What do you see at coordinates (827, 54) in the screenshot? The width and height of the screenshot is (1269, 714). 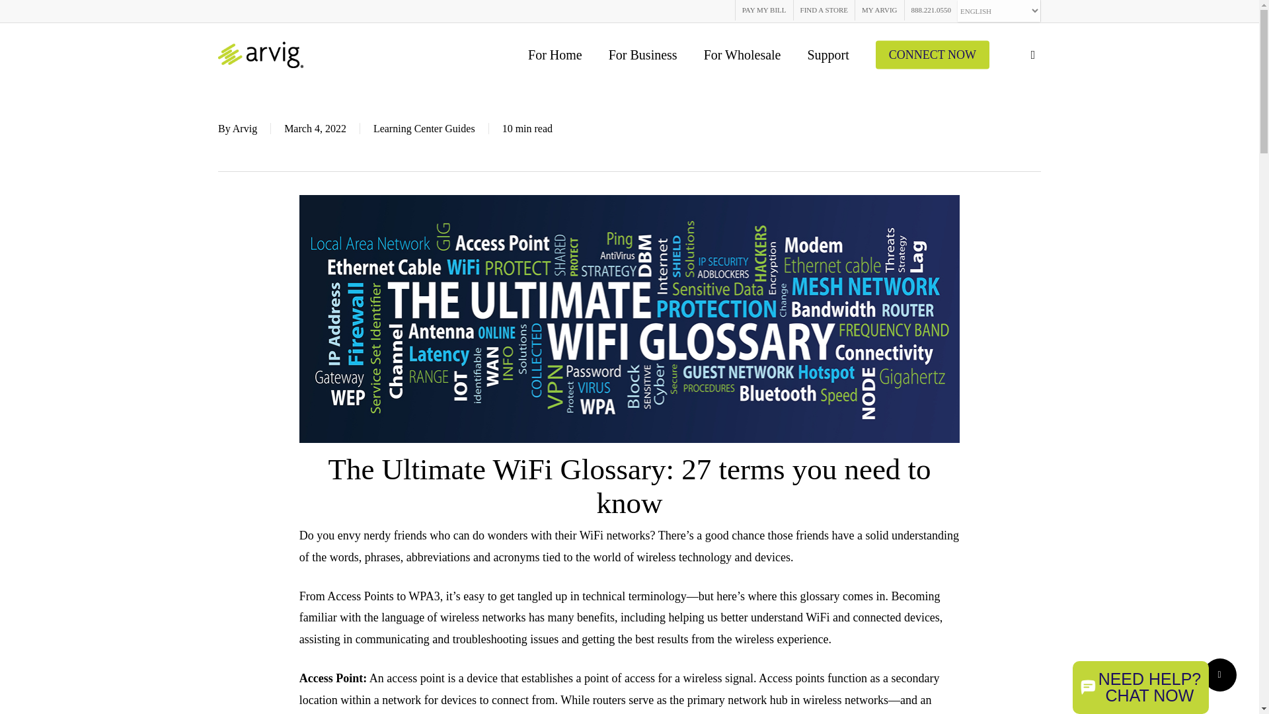 I see `Support` at bounding box center [827, 54].